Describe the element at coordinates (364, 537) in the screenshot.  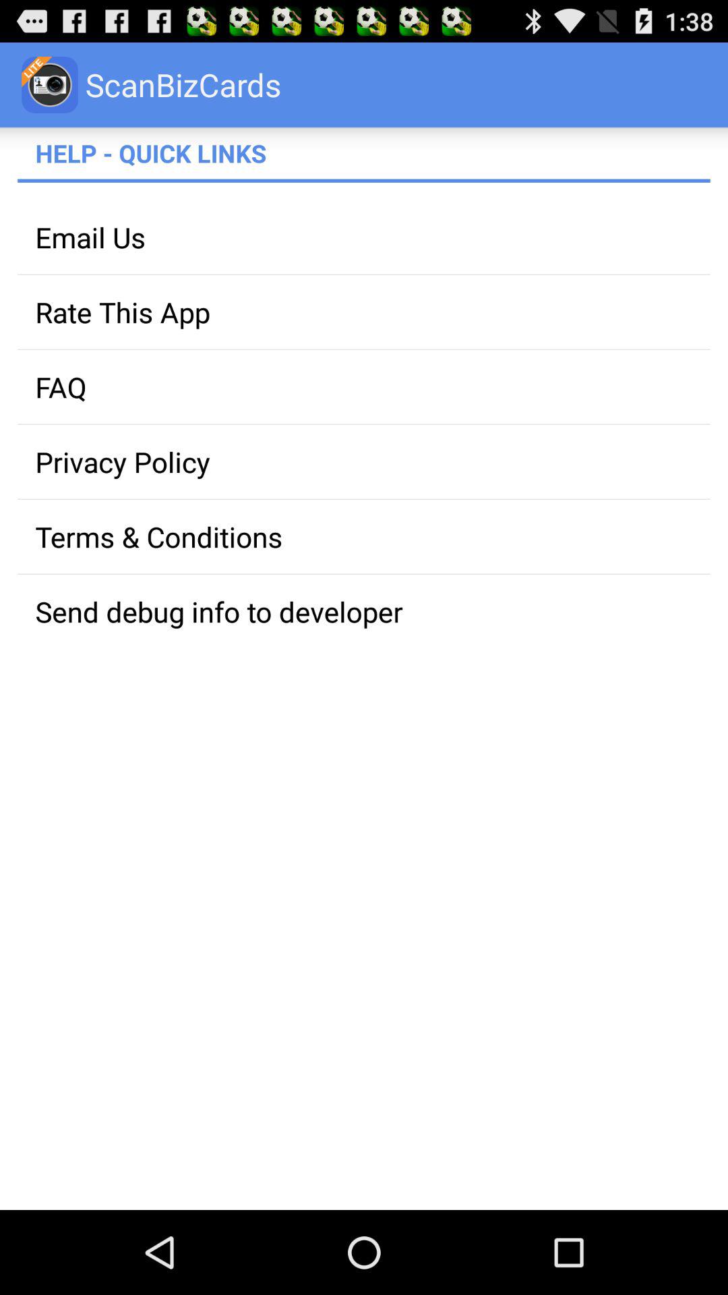
I see `scroll until terms & conditions icon` at that location.